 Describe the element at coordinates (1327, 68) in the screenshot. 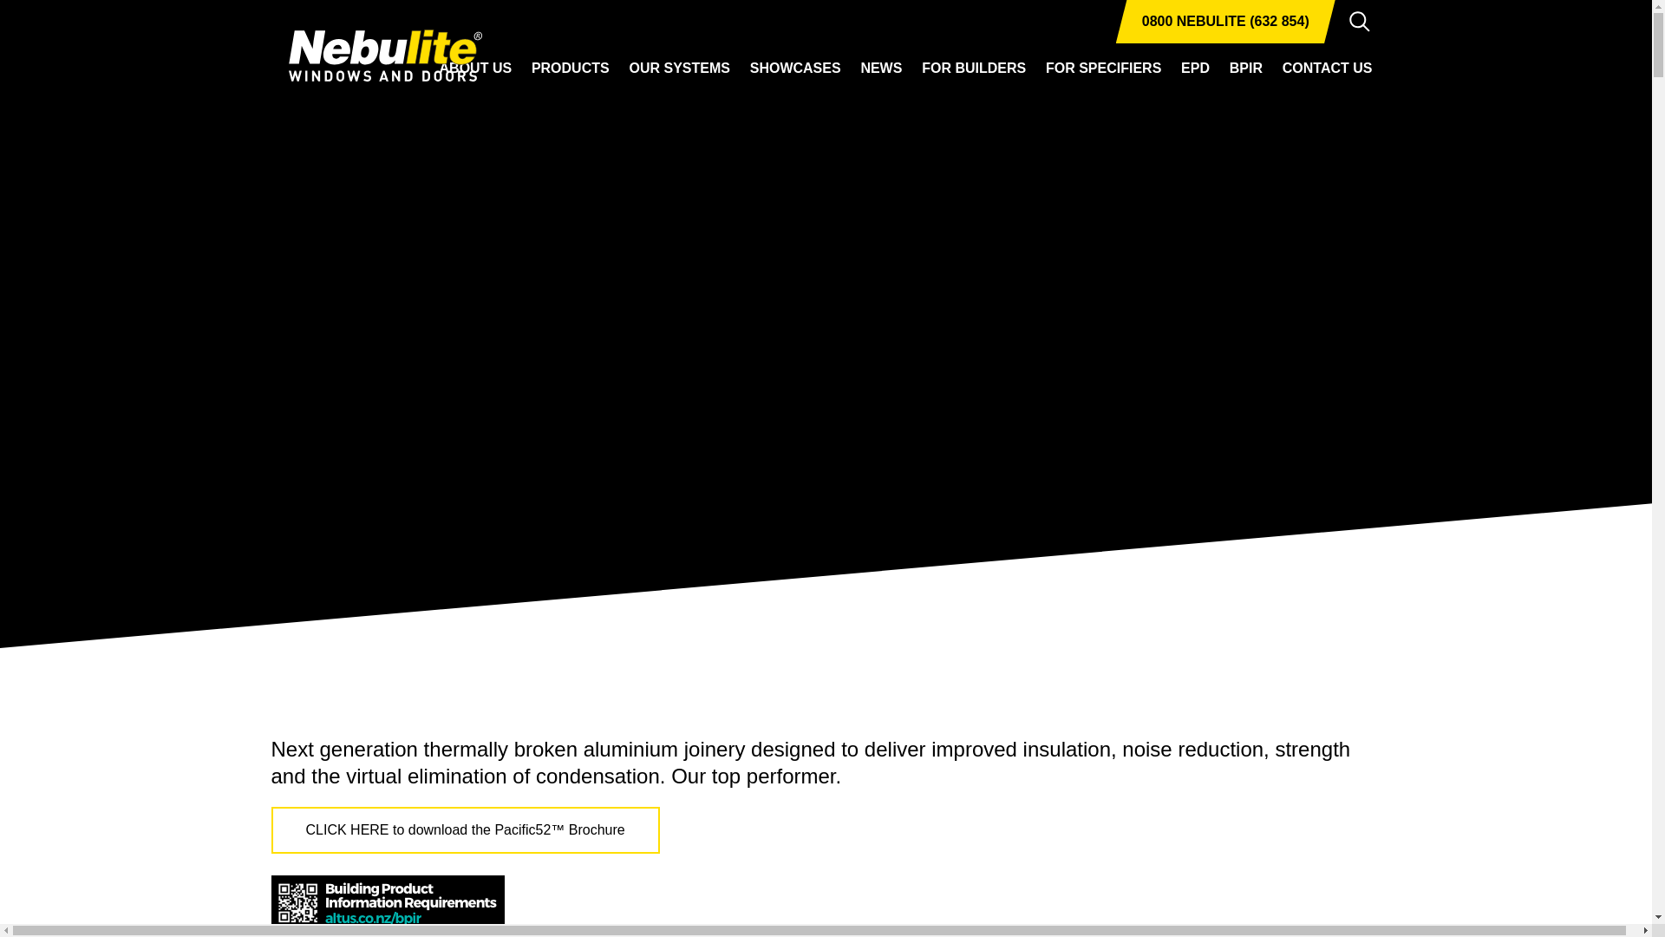

I see `CONTACT US` at that location.